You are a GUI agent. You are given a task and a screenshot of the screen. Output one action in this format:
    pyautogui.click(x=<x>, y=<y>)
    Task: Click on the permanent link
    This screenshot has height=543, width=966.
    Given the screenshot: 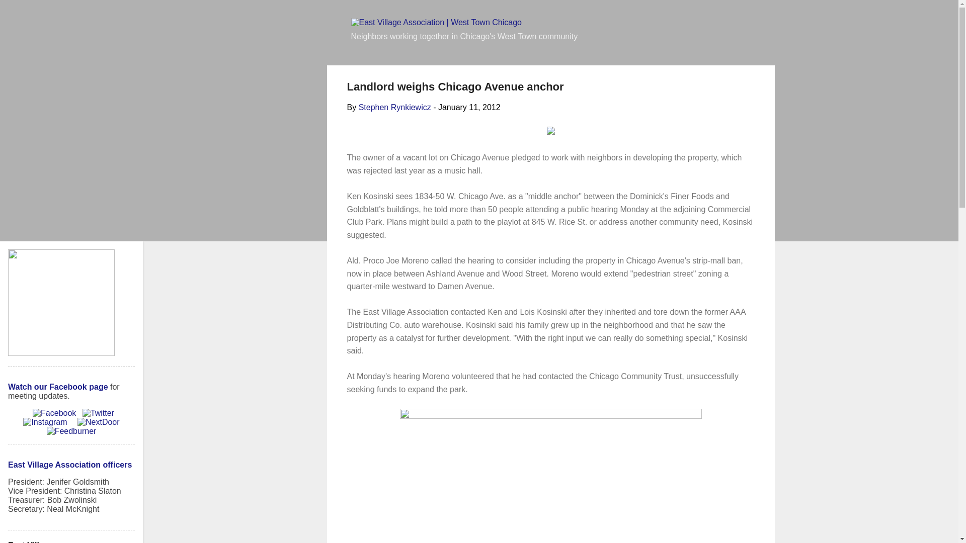 What is the action you would take?
    pyautogui.click(x=469, y=108)
    